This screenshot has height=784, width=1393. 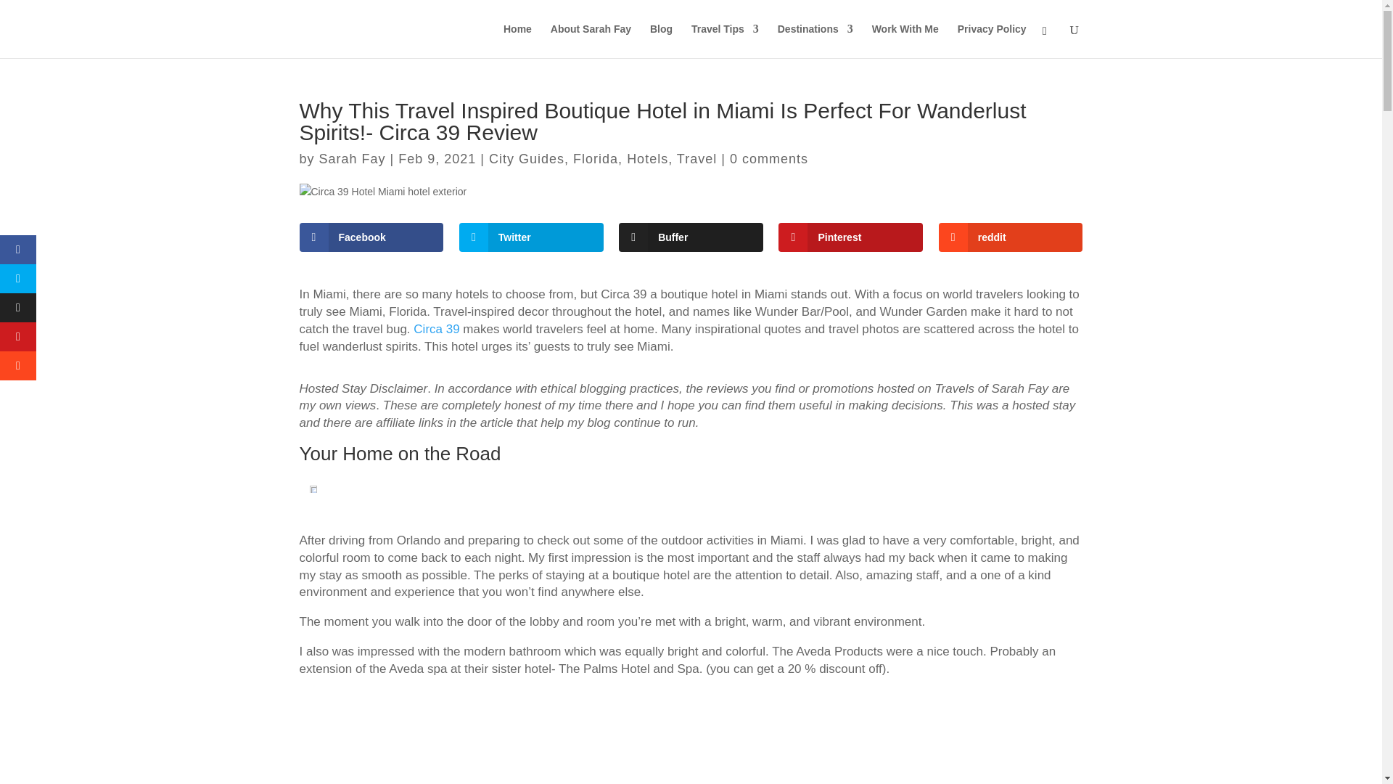 I want to click on Posts by Sarah Fay, so click(x=352, y=158).